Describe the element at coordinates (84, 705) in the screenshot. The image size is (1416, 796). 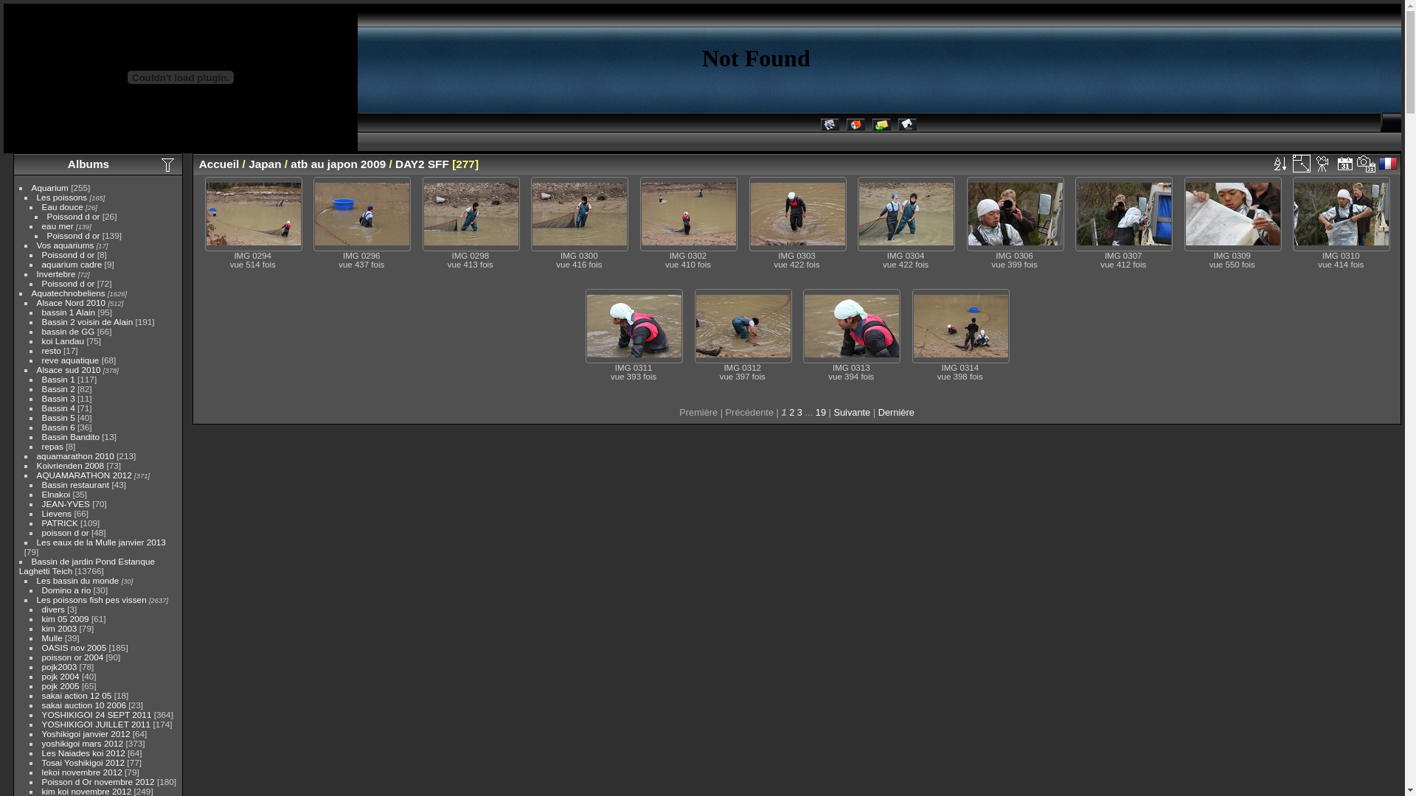
I see `sakai auction 10 2006` at that location.